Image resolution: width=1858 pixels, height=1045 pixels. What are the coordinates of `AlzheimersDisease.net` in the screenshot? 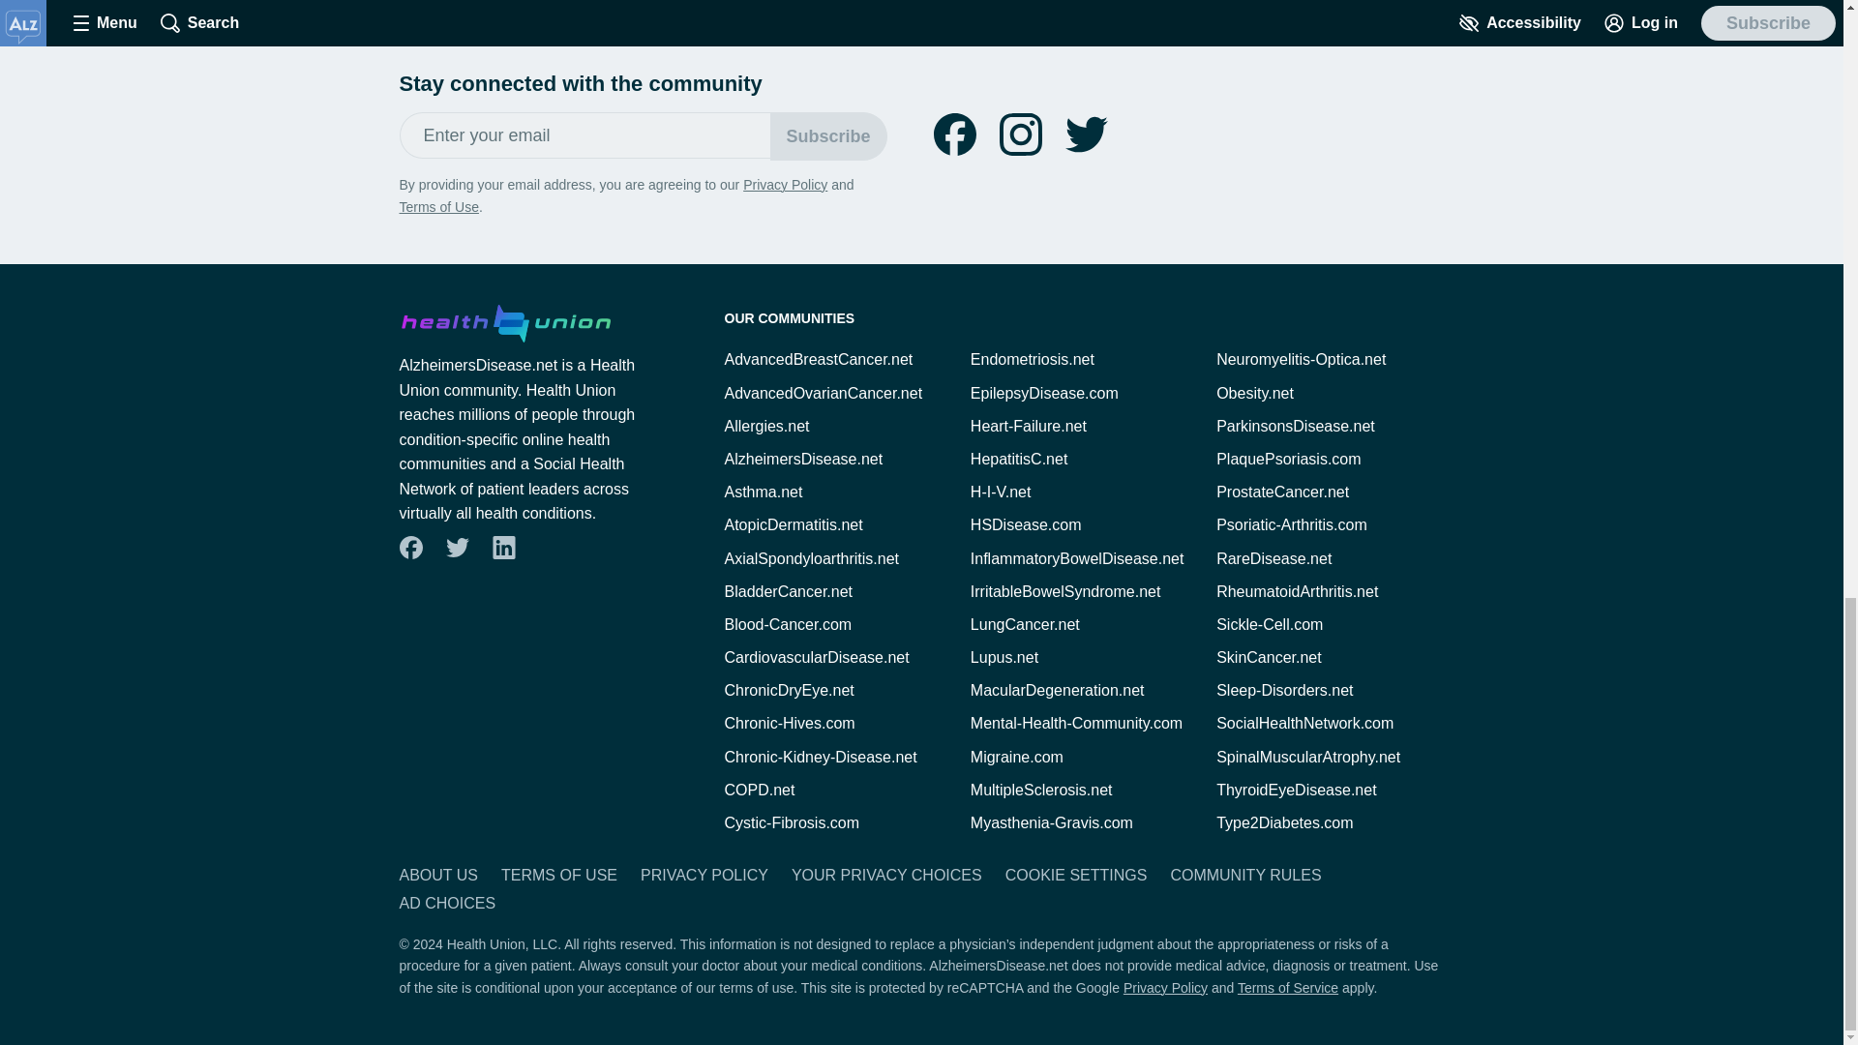 It's located at (803, 459).